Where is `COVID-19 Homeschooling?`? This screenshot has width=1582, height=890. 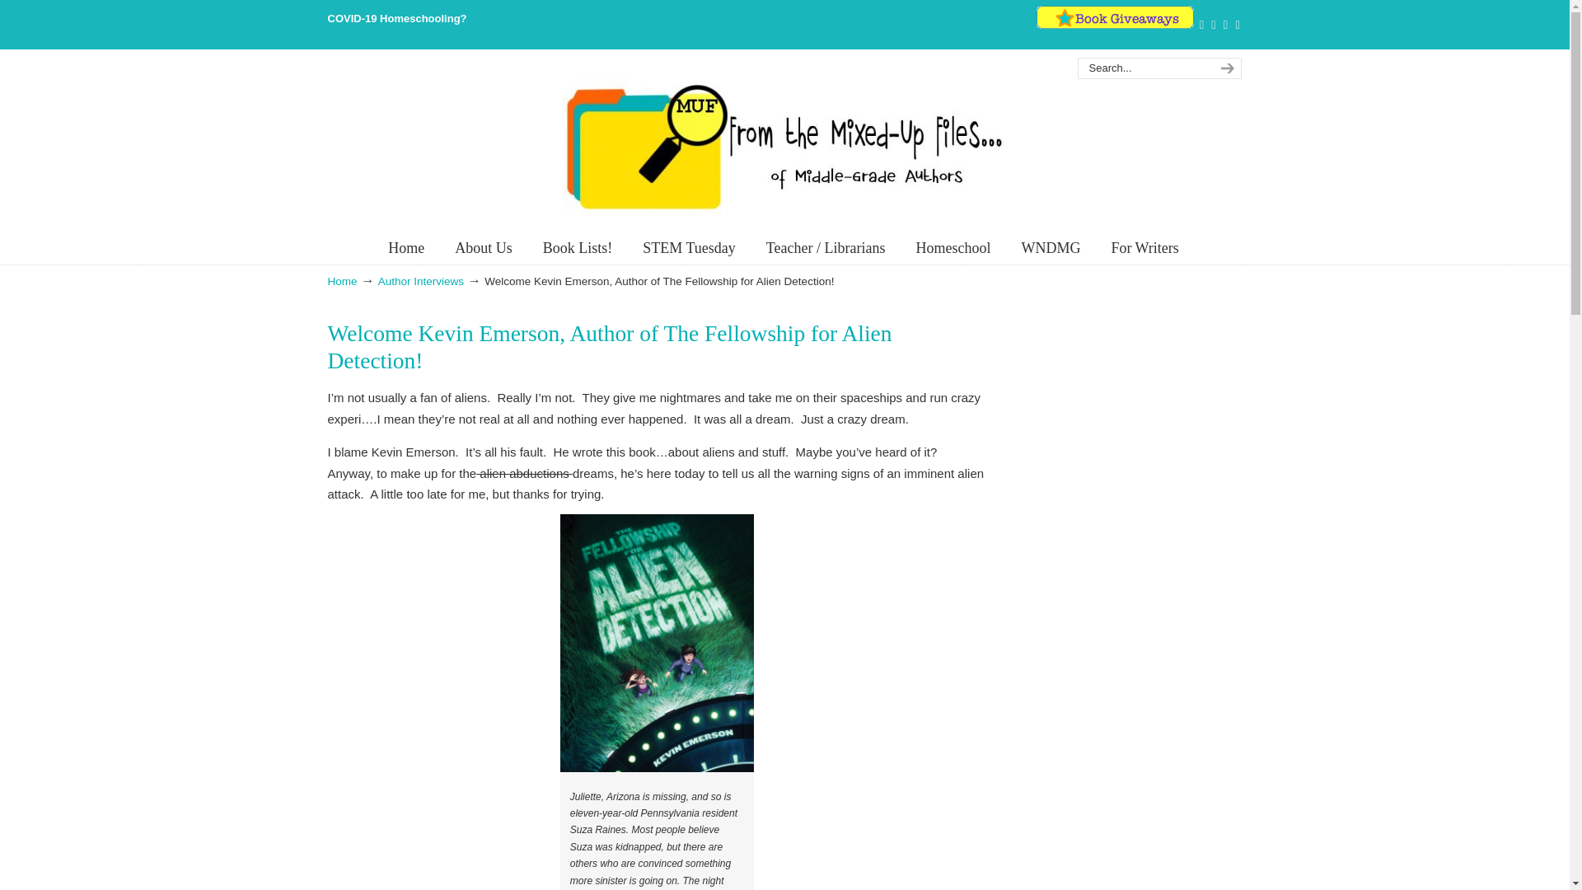
COVID-19 Homeschooling? is located at coordinates (397, 18).